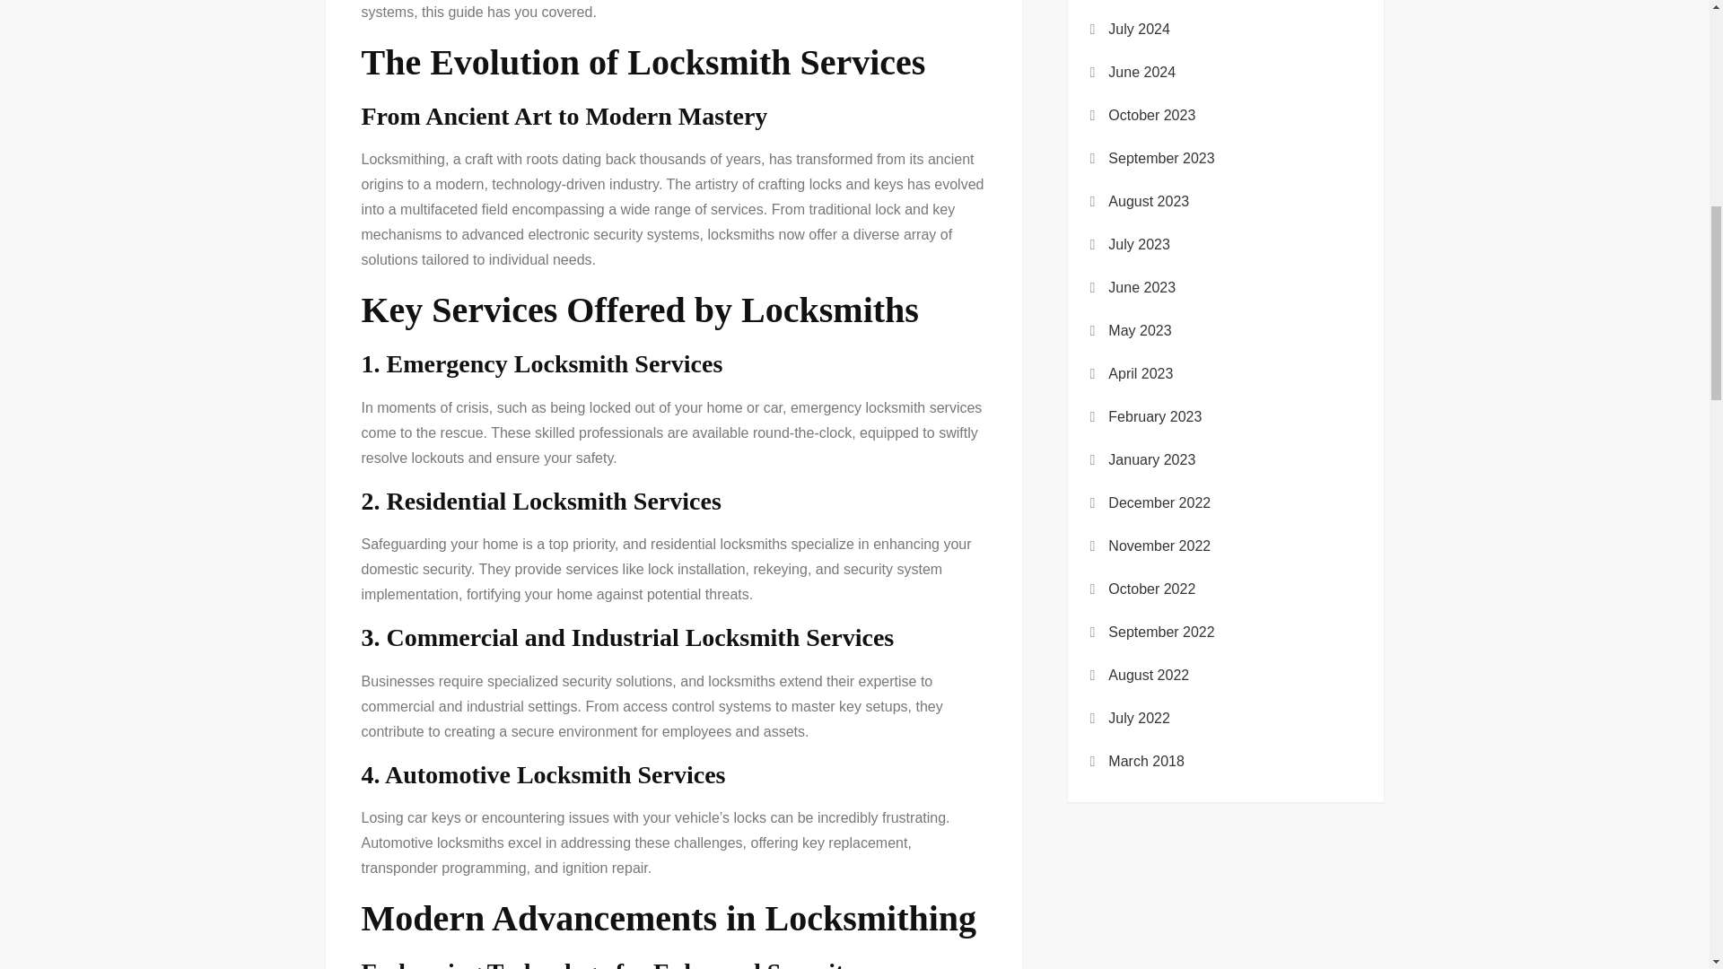 The width and height of the screenshot is (1723, 969). Describe the element at coordinates (1151, 459) in the screenshot. I see `January 2023` at that location.